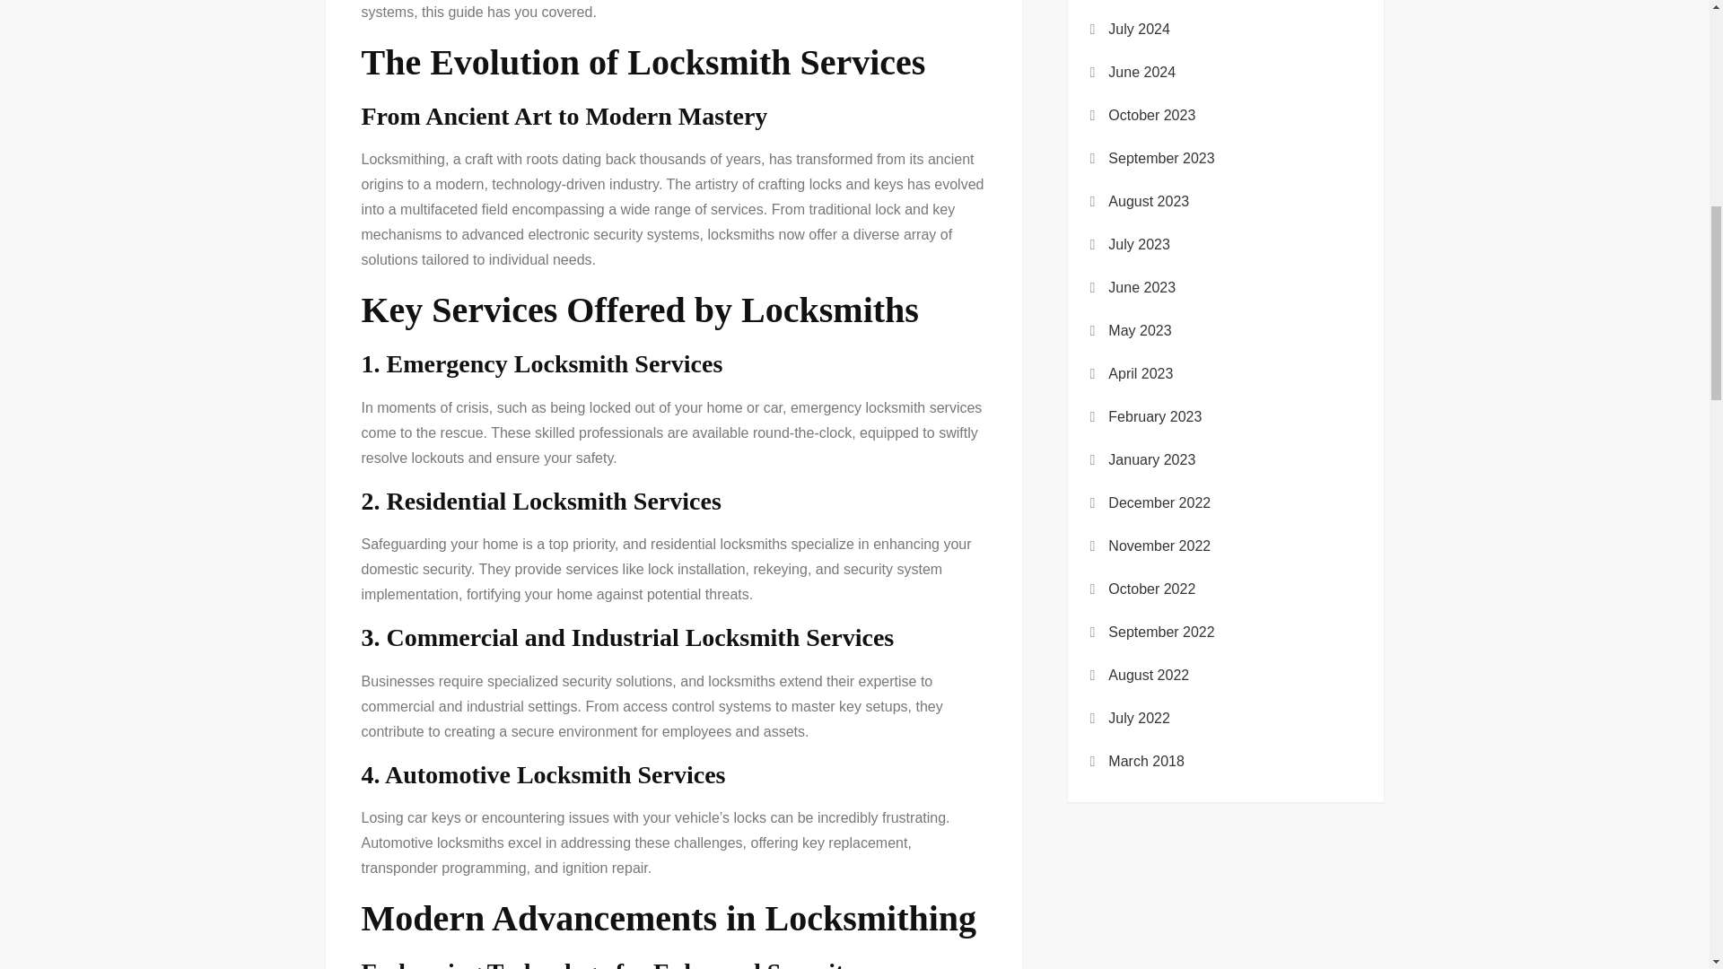 The width and height of the screenshot is (1723, 969). Describe the element at coordinates (1151, 459) in the screenshot. I see `January 2023` at that location.